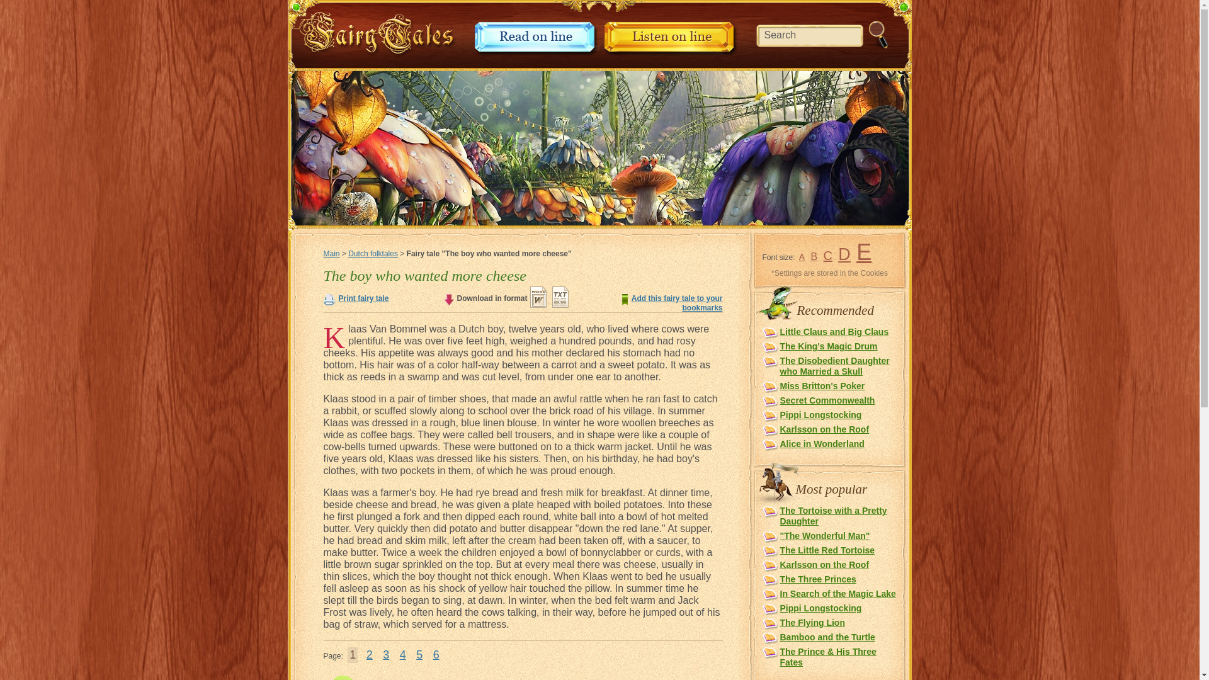 Image resolution: width=1209 pixels, height=680 pixels. What do you see at coordinates (827, 35) in the screenshot?
I see `Search` at bounding box center [827, 35].